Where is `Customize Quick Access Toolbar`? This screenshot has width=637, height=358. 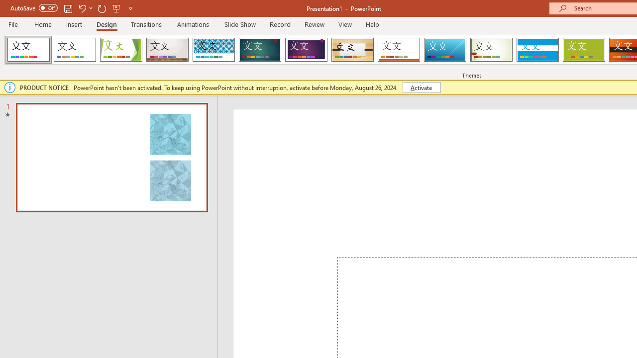
Customize Quick Access Toolbar is located at coordinates (130, 8).